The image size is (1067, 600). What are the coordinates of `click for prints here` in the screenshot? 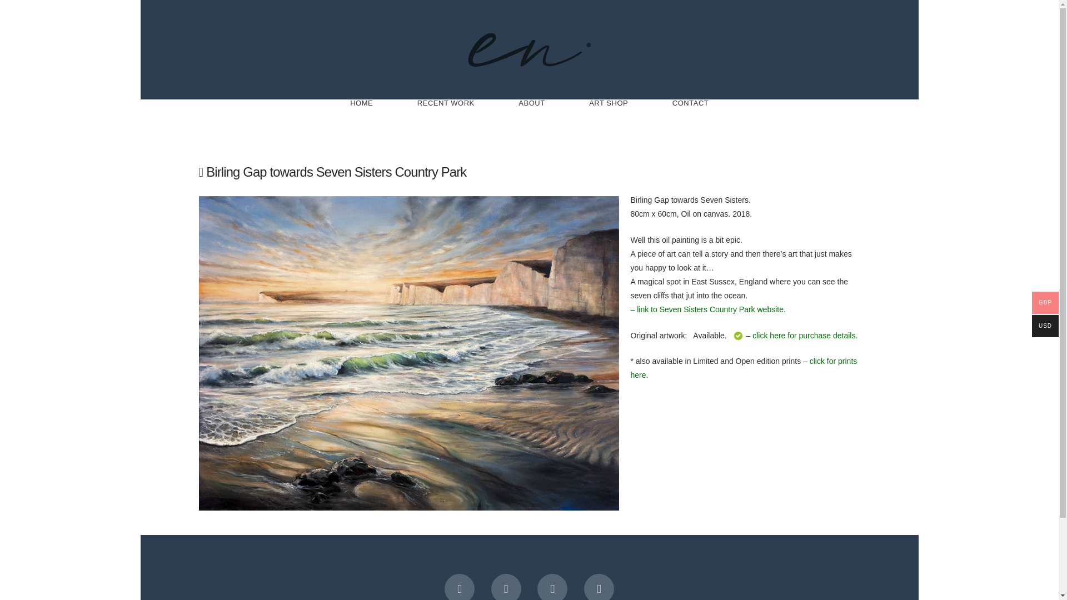 It's located at (744, 368).